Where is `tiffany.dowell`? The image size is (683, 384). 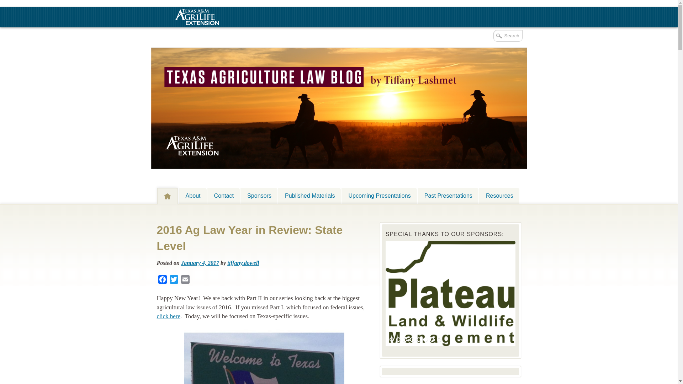 tiffany.dowell is located at coordinates (243, 263).